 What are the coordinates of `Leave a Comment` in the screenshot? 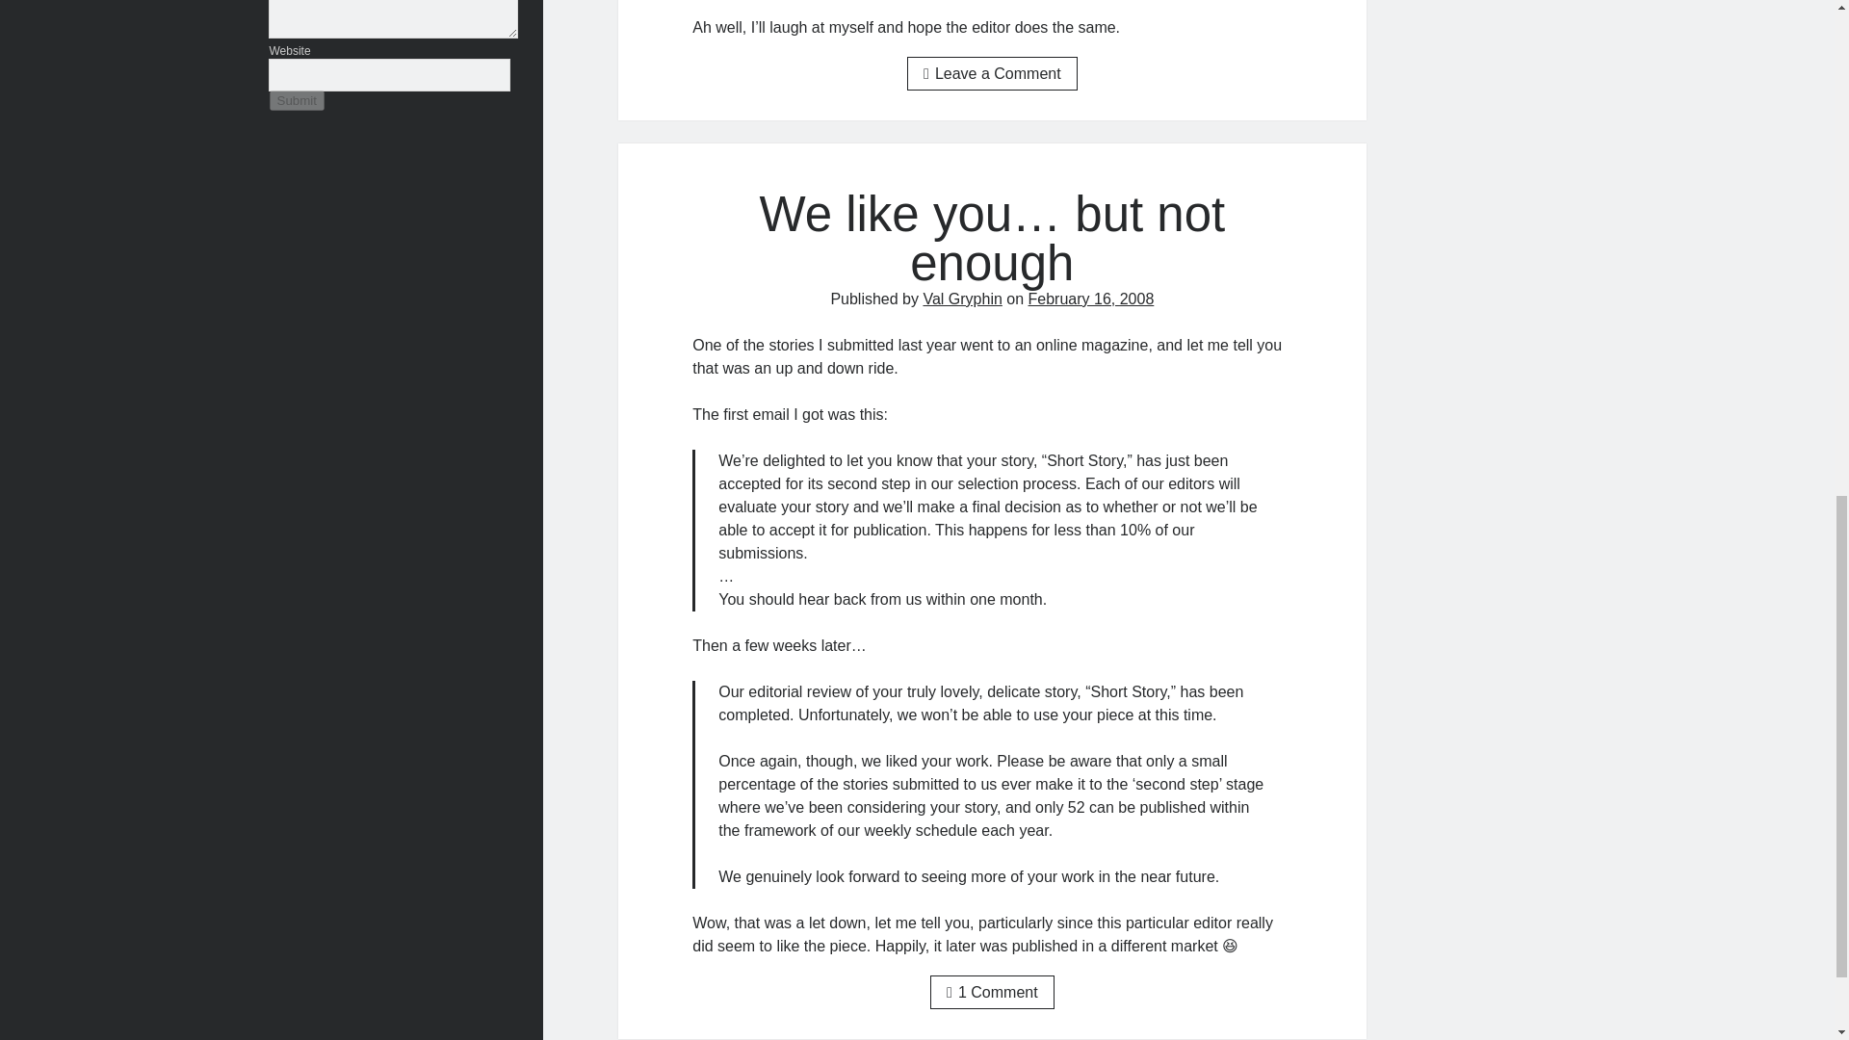 It's located at (992, 73).